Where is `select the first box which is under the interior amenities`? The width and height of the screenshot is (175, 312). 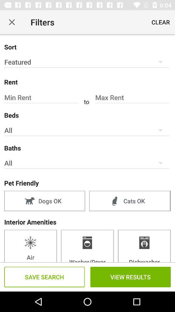
select the first box which is under the interior amenities is located at coordinates (30, 246).